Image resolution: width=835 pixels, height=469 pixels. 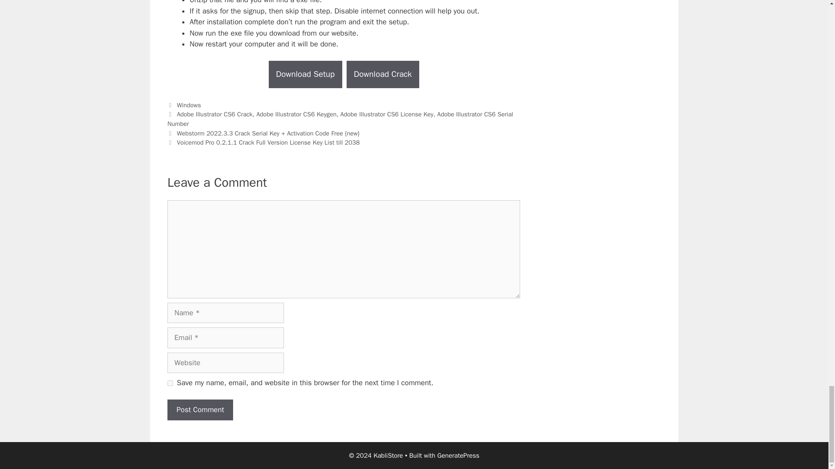 I want to click on Adobe Illustrator CS6 Serial Number, so click(x=340, y=119).